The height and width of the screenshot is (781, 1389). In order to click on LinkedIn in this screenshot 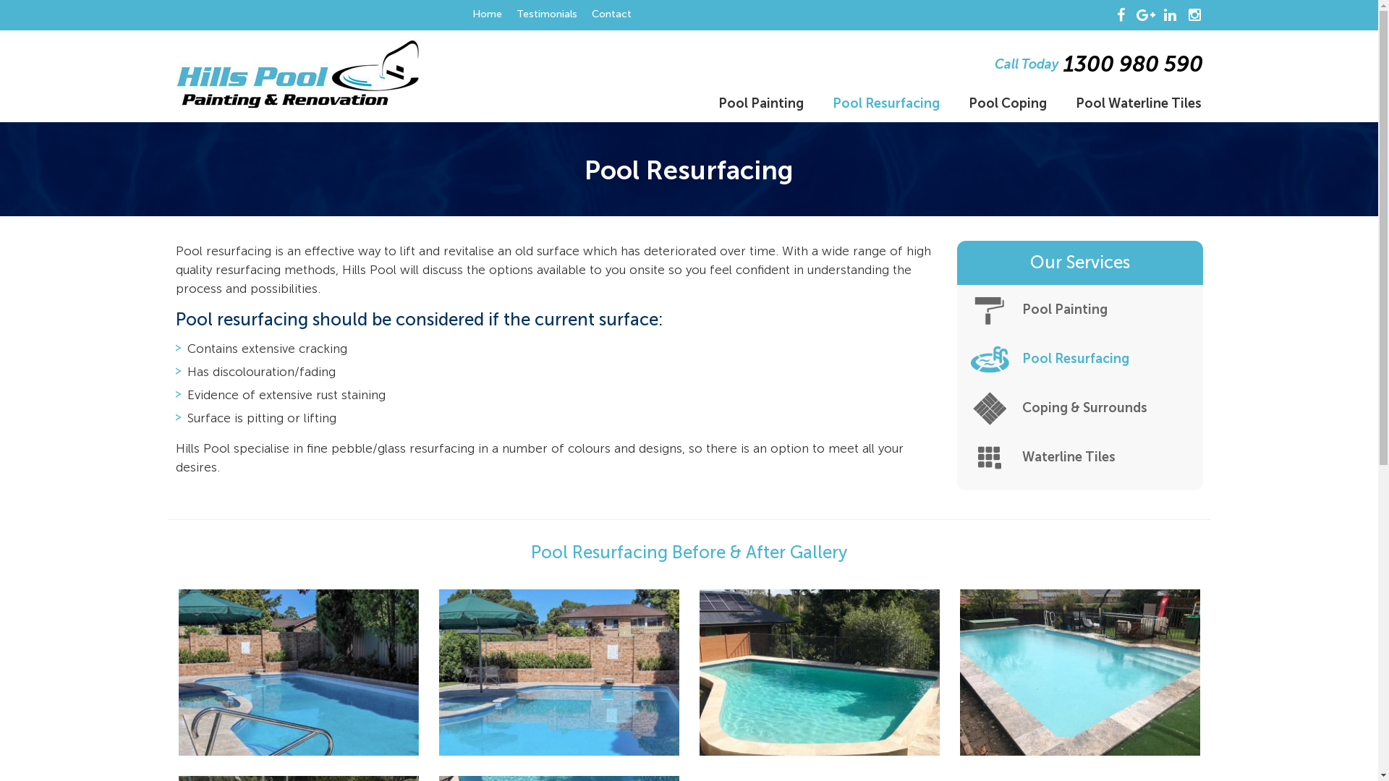, I will do `click(1171, 15)`.